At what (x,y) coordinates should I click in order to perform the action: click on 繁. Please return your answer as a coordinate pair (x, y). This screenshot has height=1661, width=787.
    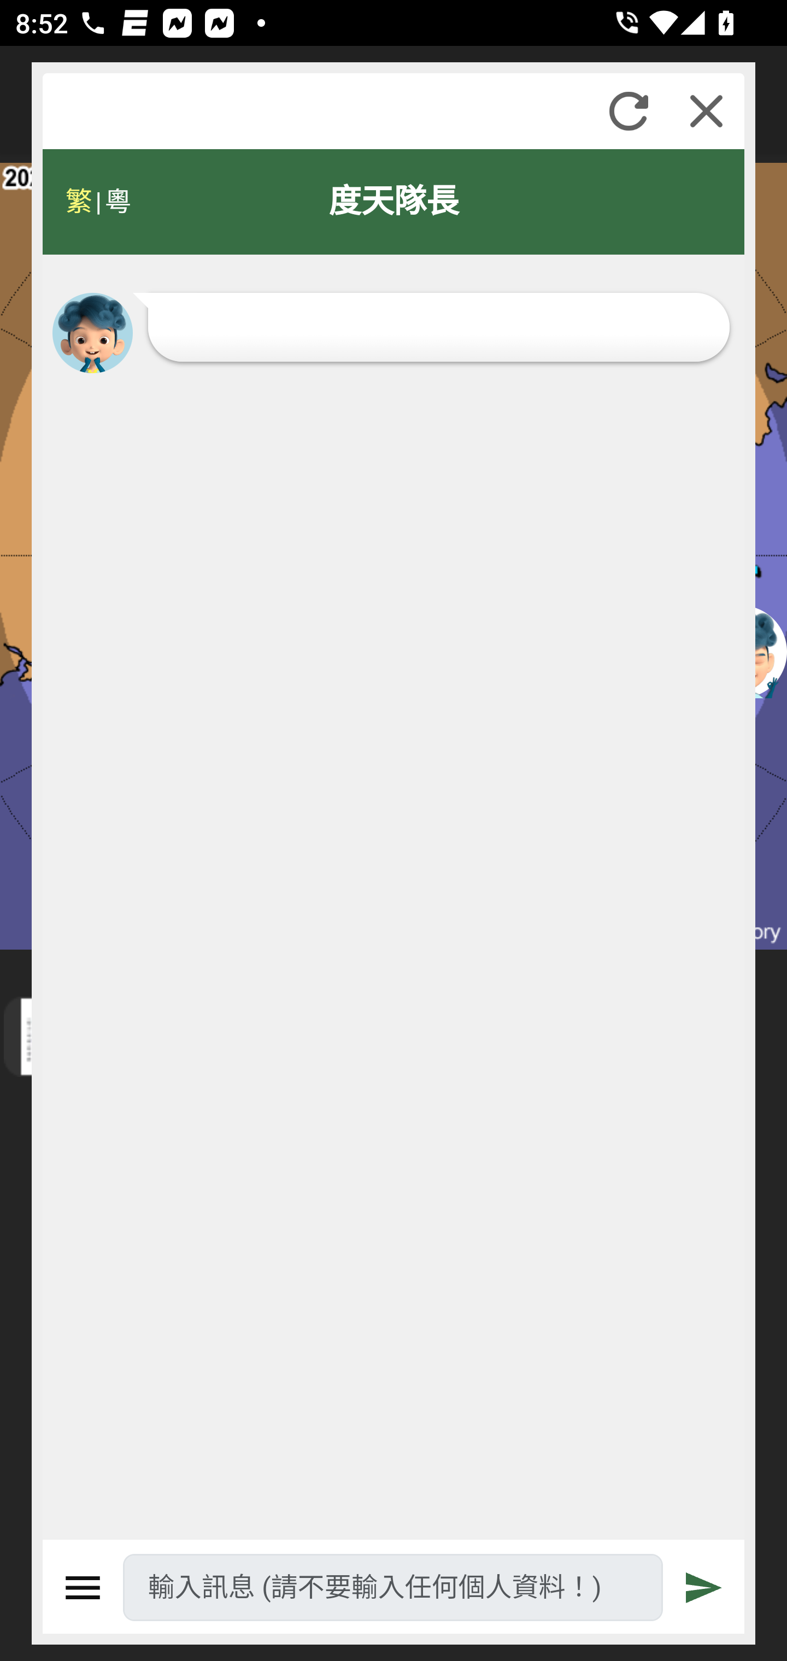
    Looking at the image, I should click on (79, 202).